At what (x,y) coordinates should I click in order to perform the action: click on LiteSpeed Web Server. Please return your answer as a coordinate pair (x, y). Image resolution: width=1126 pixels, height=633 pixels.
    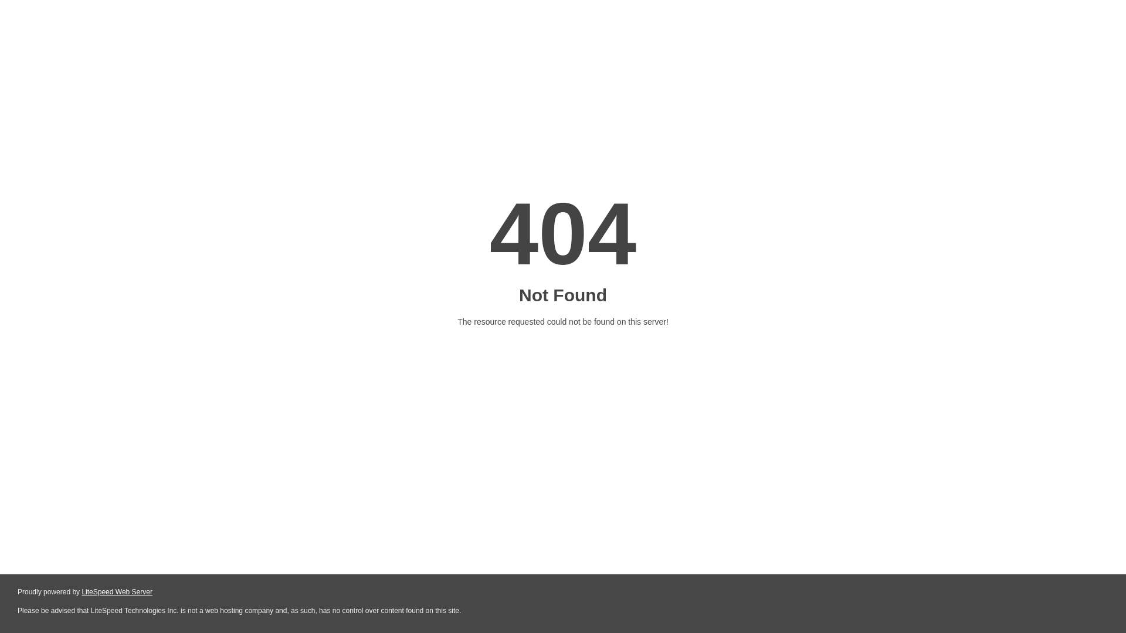
    Looking at the image, I should click on (117, 592).